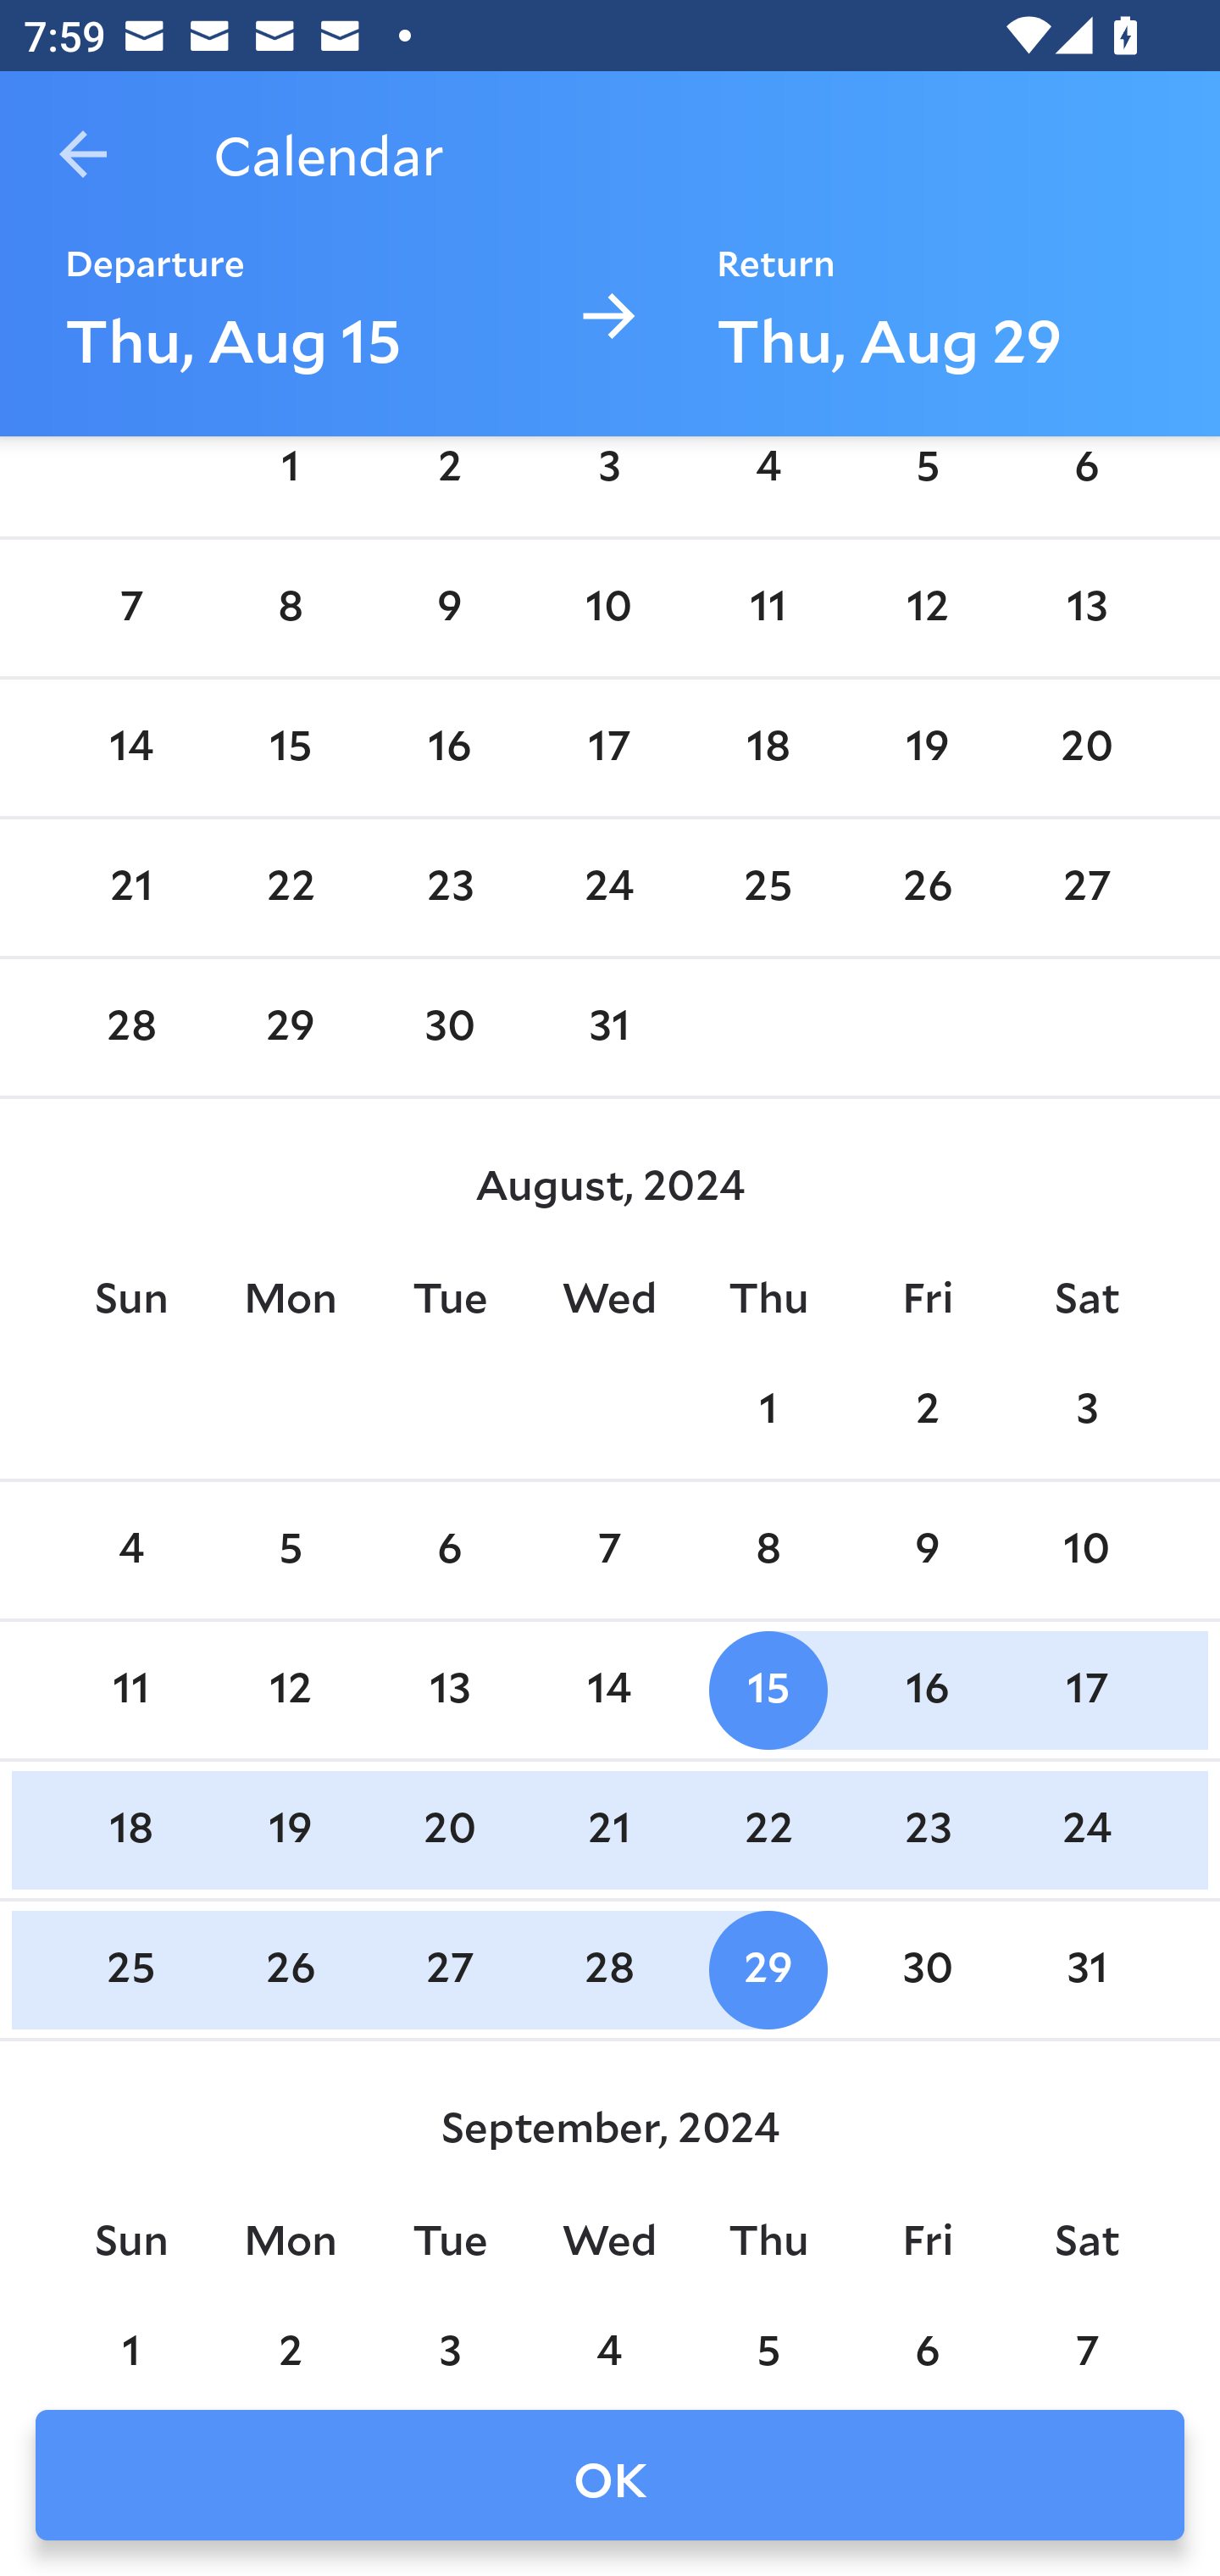 This screenshot has height=2576, width=1220. Describe the element at coordinates (1086, 1690) in the screenshot. I see `17` at that location.